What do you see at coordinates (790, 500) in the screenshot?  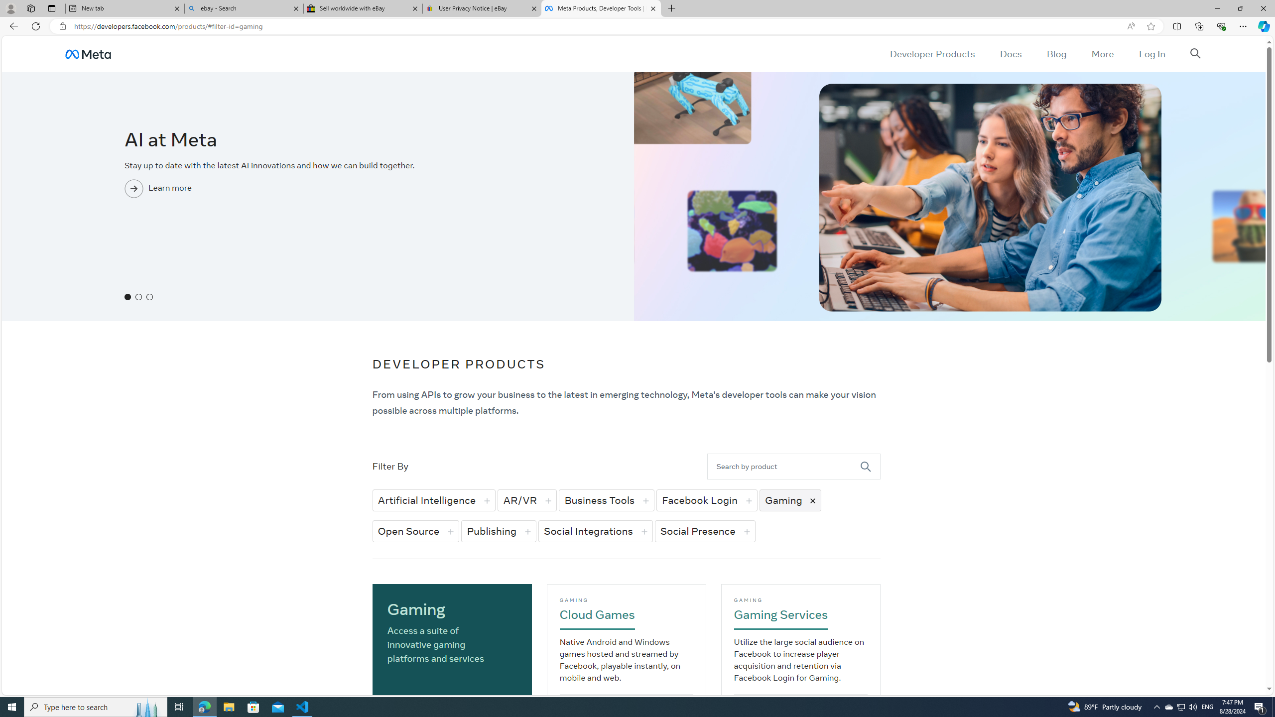 I see `Gaming` at bounding box center [790, 500].